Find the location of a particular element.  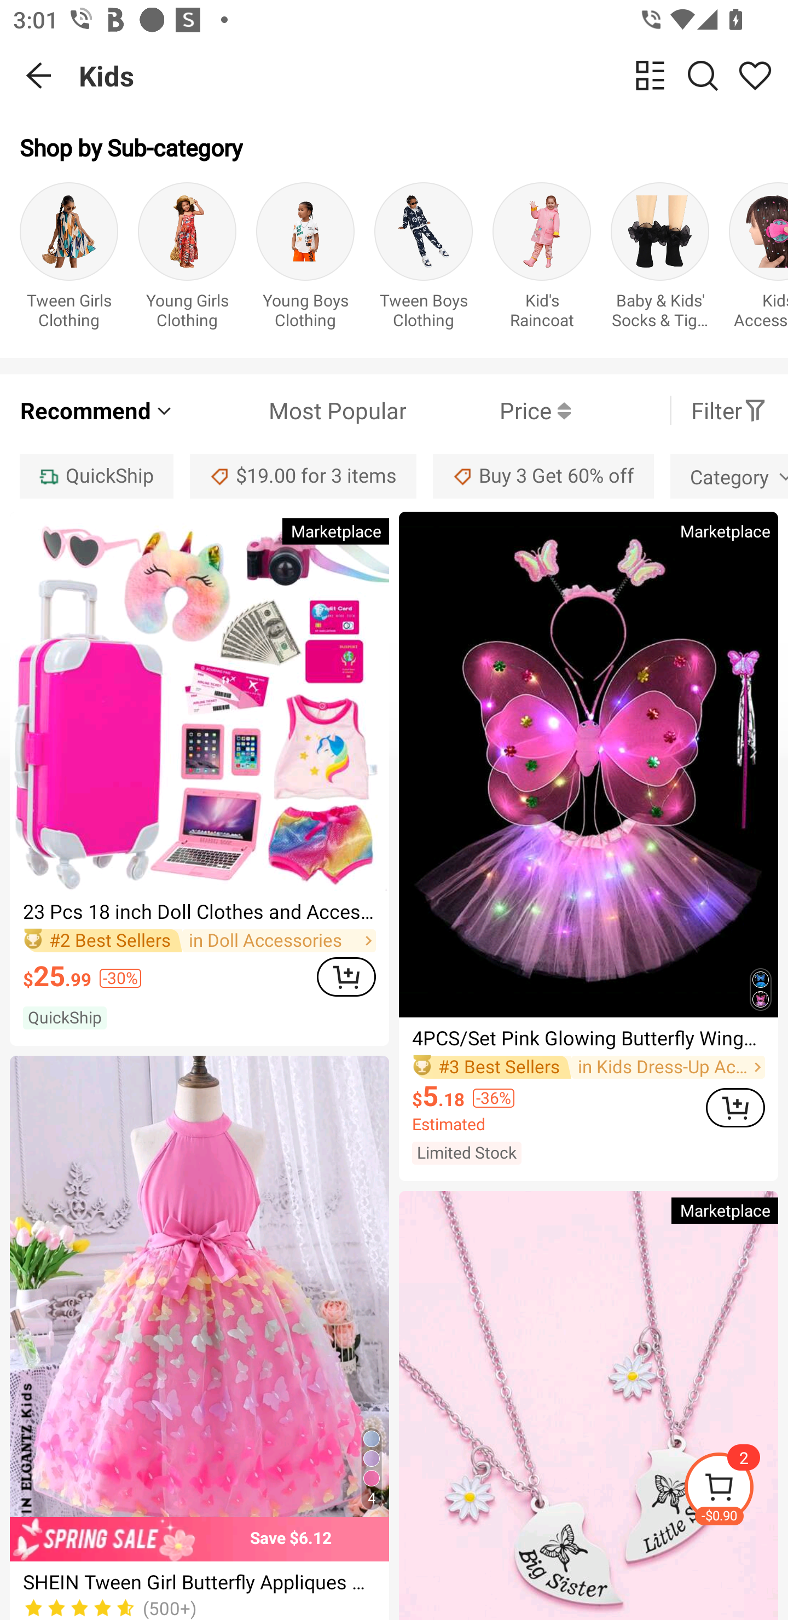

Most Popular is located at coordinates (290, 410).